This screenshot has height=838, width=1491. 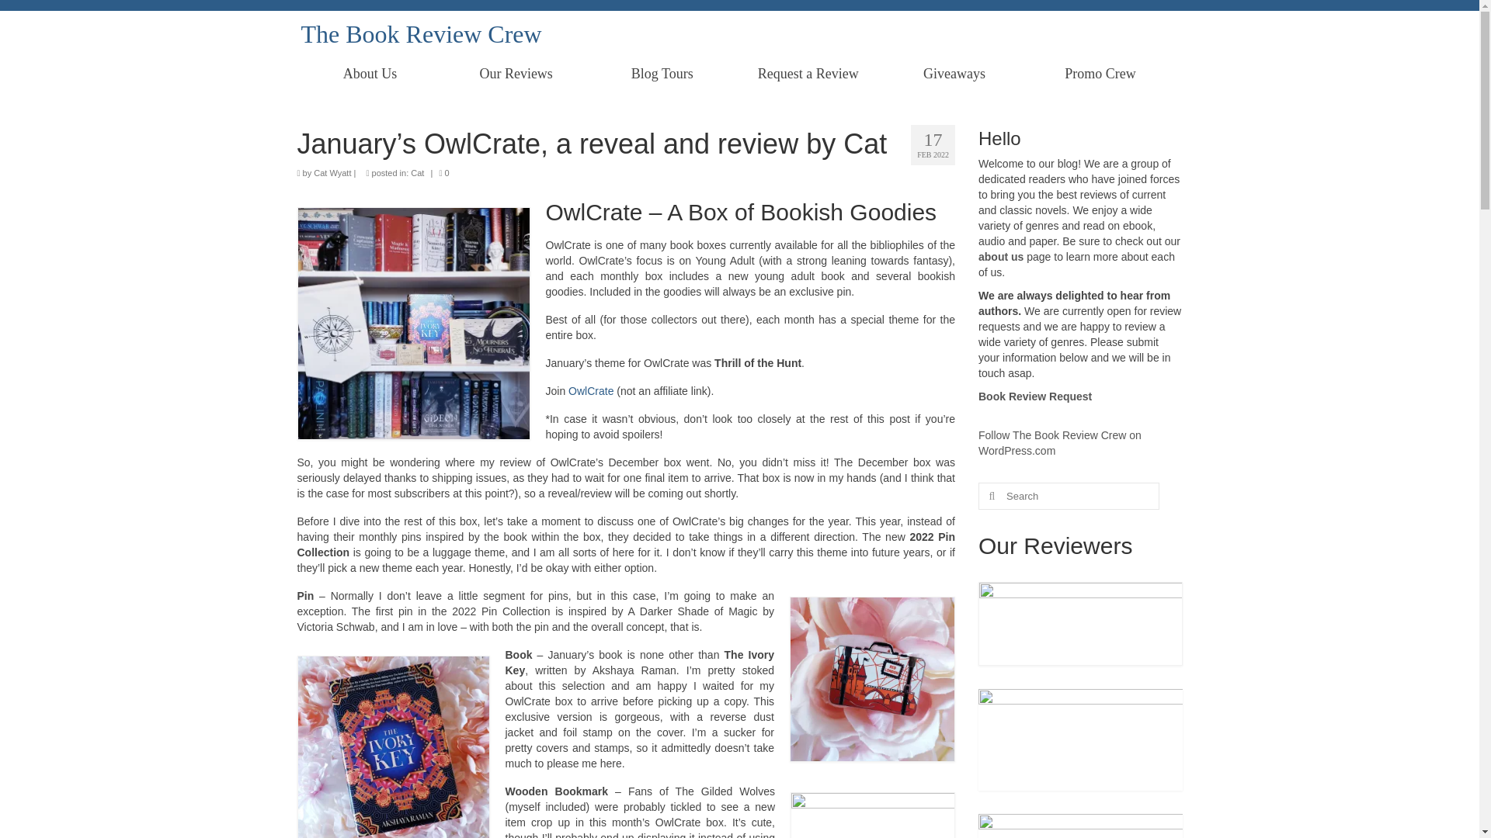 What do you see at coordinates (590, 390) in the screenshot?
I see `OwlCrate` at bounding box center [590, 390].